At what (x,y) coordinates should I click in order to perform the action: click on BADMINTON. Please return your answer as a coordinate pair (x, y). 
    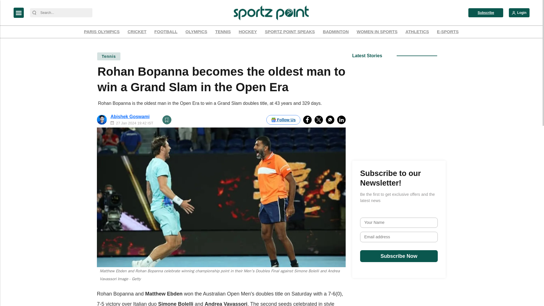
    Looking at the image, I should click on (335, 32).